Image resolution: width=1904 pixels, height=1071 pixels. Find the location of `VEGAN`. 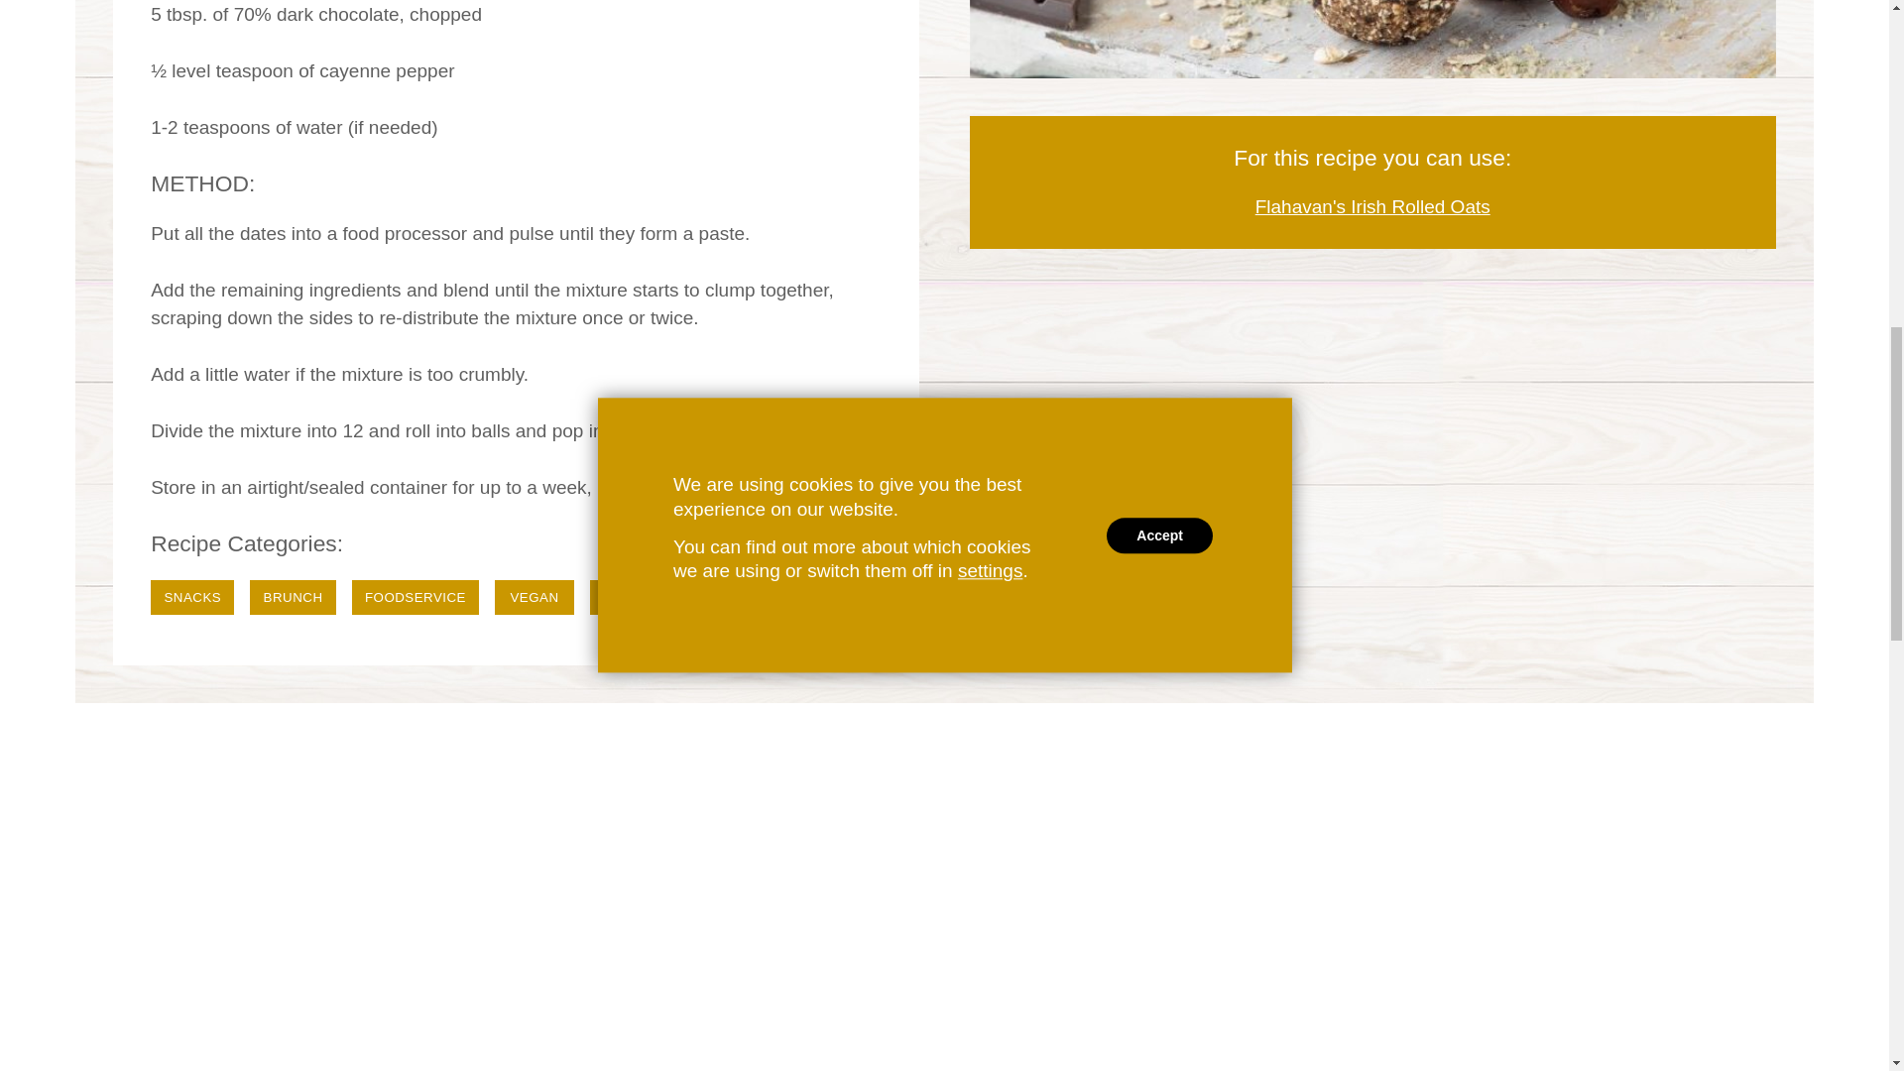

VEGAN is located at coordinates (535, 597).